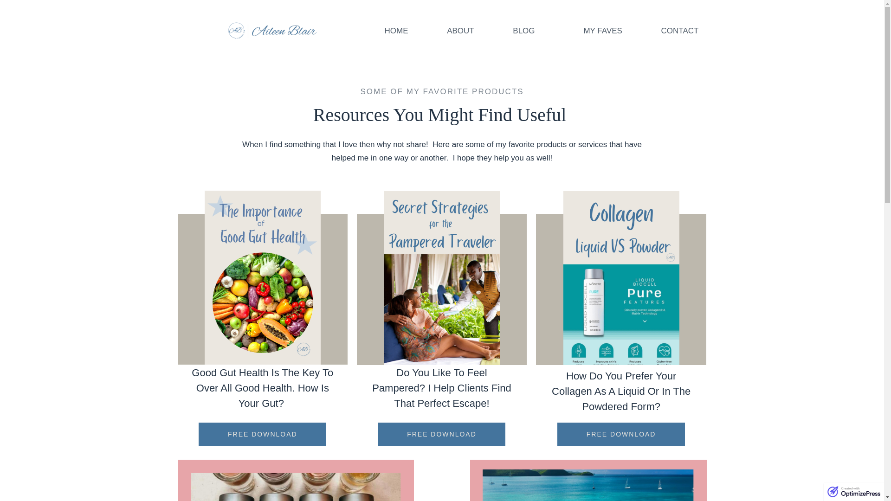 This screenshot has width=891, height=501. Describe the element at coordinates (262, 434) in the screenshot. I see `FREE DOWNLOAD` at that location.